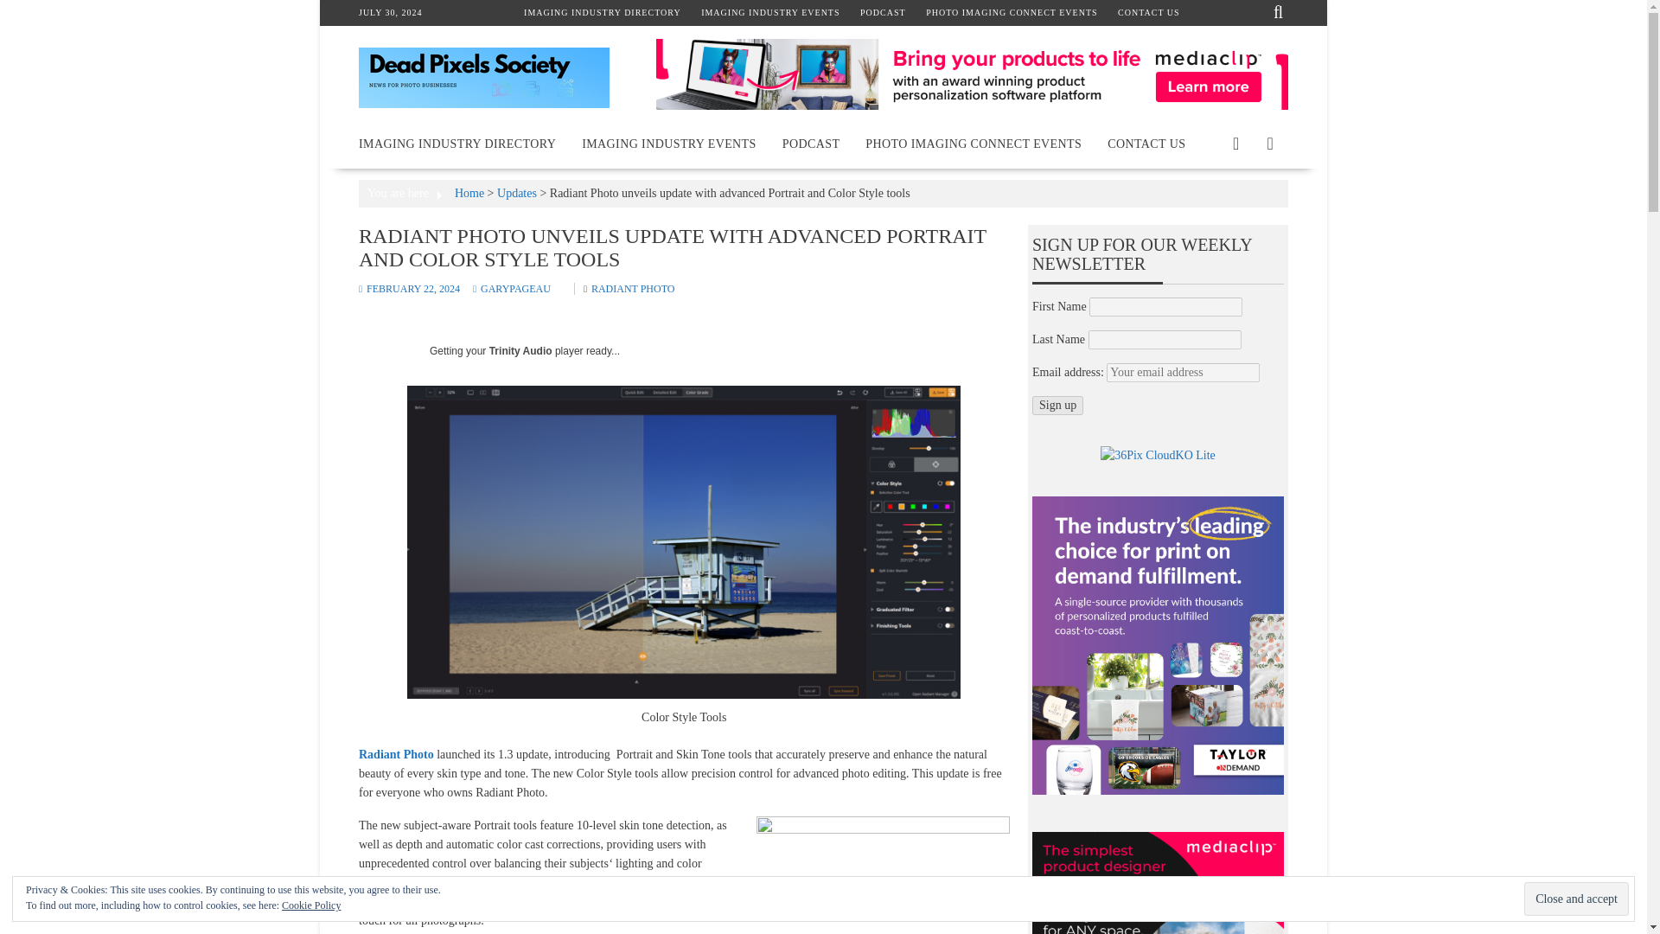 This screenshot has width=1660, height=934. I want to click on Home, so click(469, 194).